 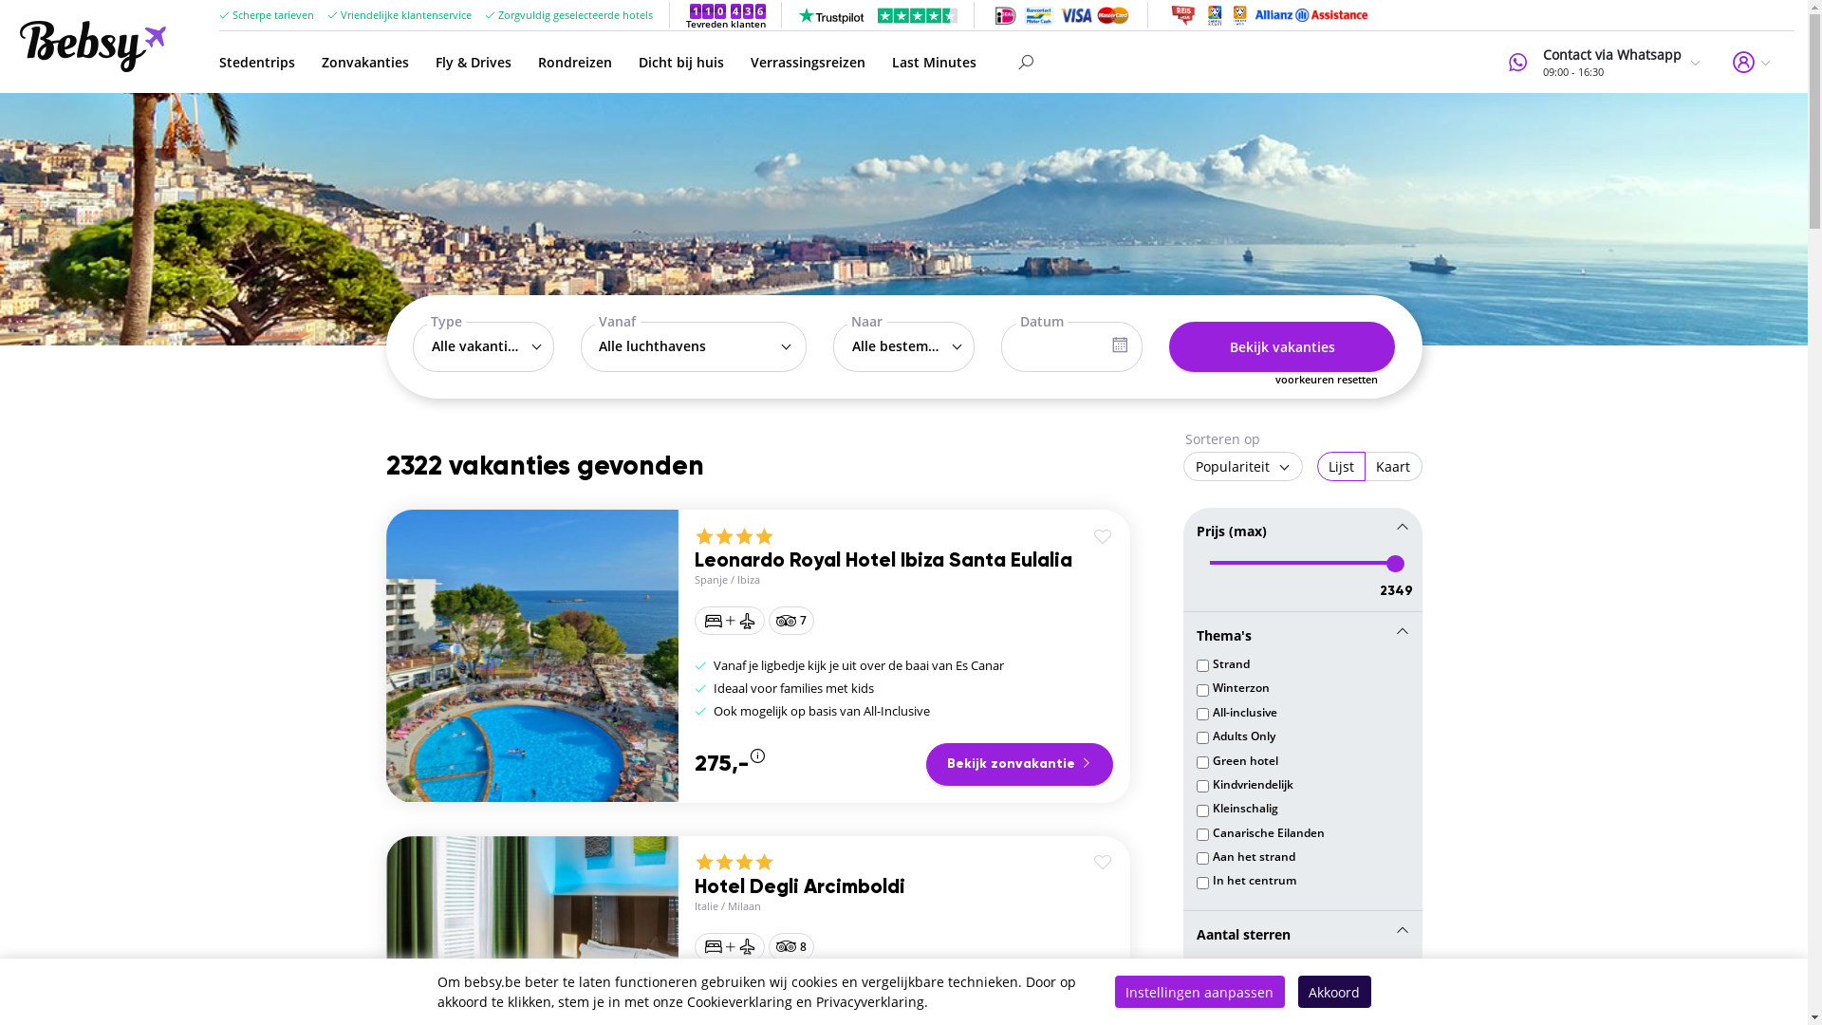 I want to click on Spanje, so click(x=712, y=579).